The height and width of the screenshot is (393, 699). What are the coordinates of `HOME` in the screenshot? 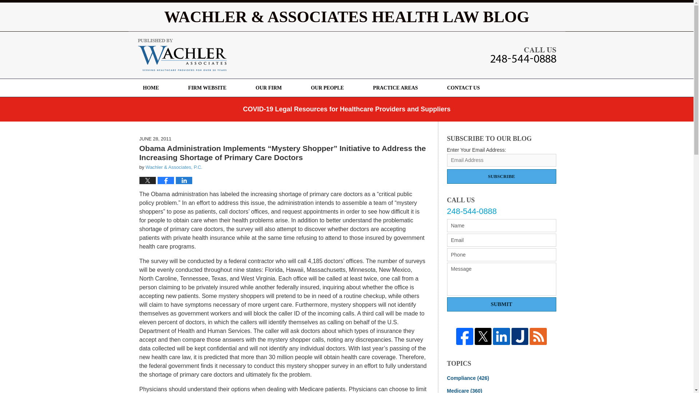 It's located at (151, 88).